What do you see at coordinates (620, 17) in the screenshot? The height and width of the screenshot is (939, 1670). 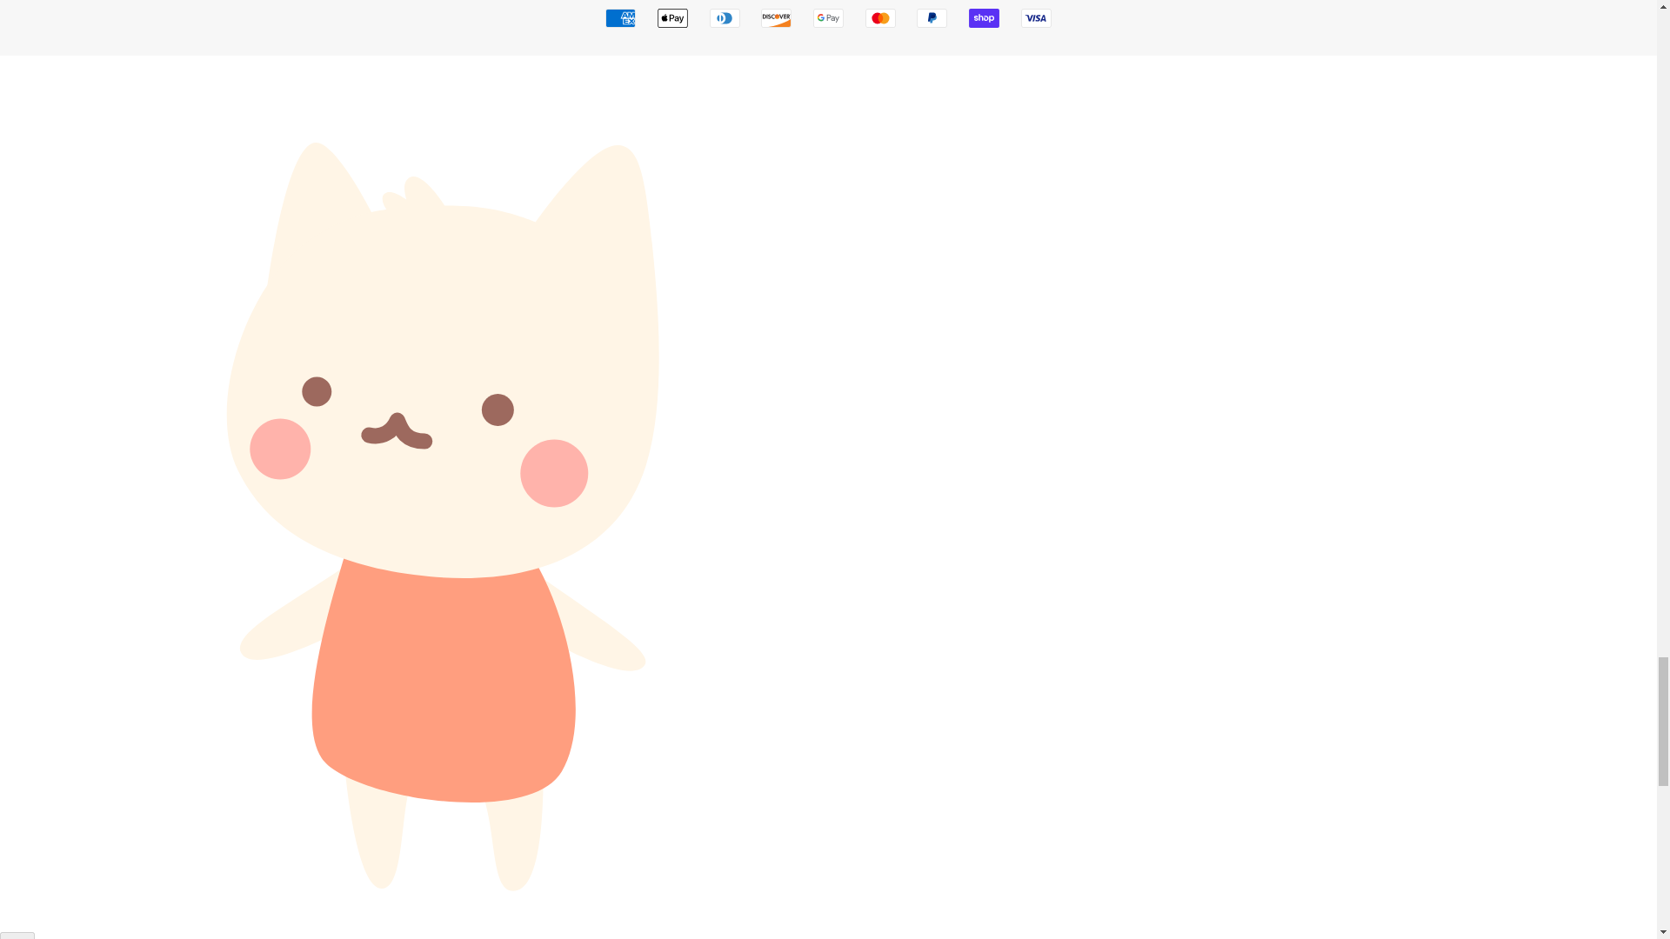 I see `AMERICAN EXPRESS` at bounding box center [620, 17].